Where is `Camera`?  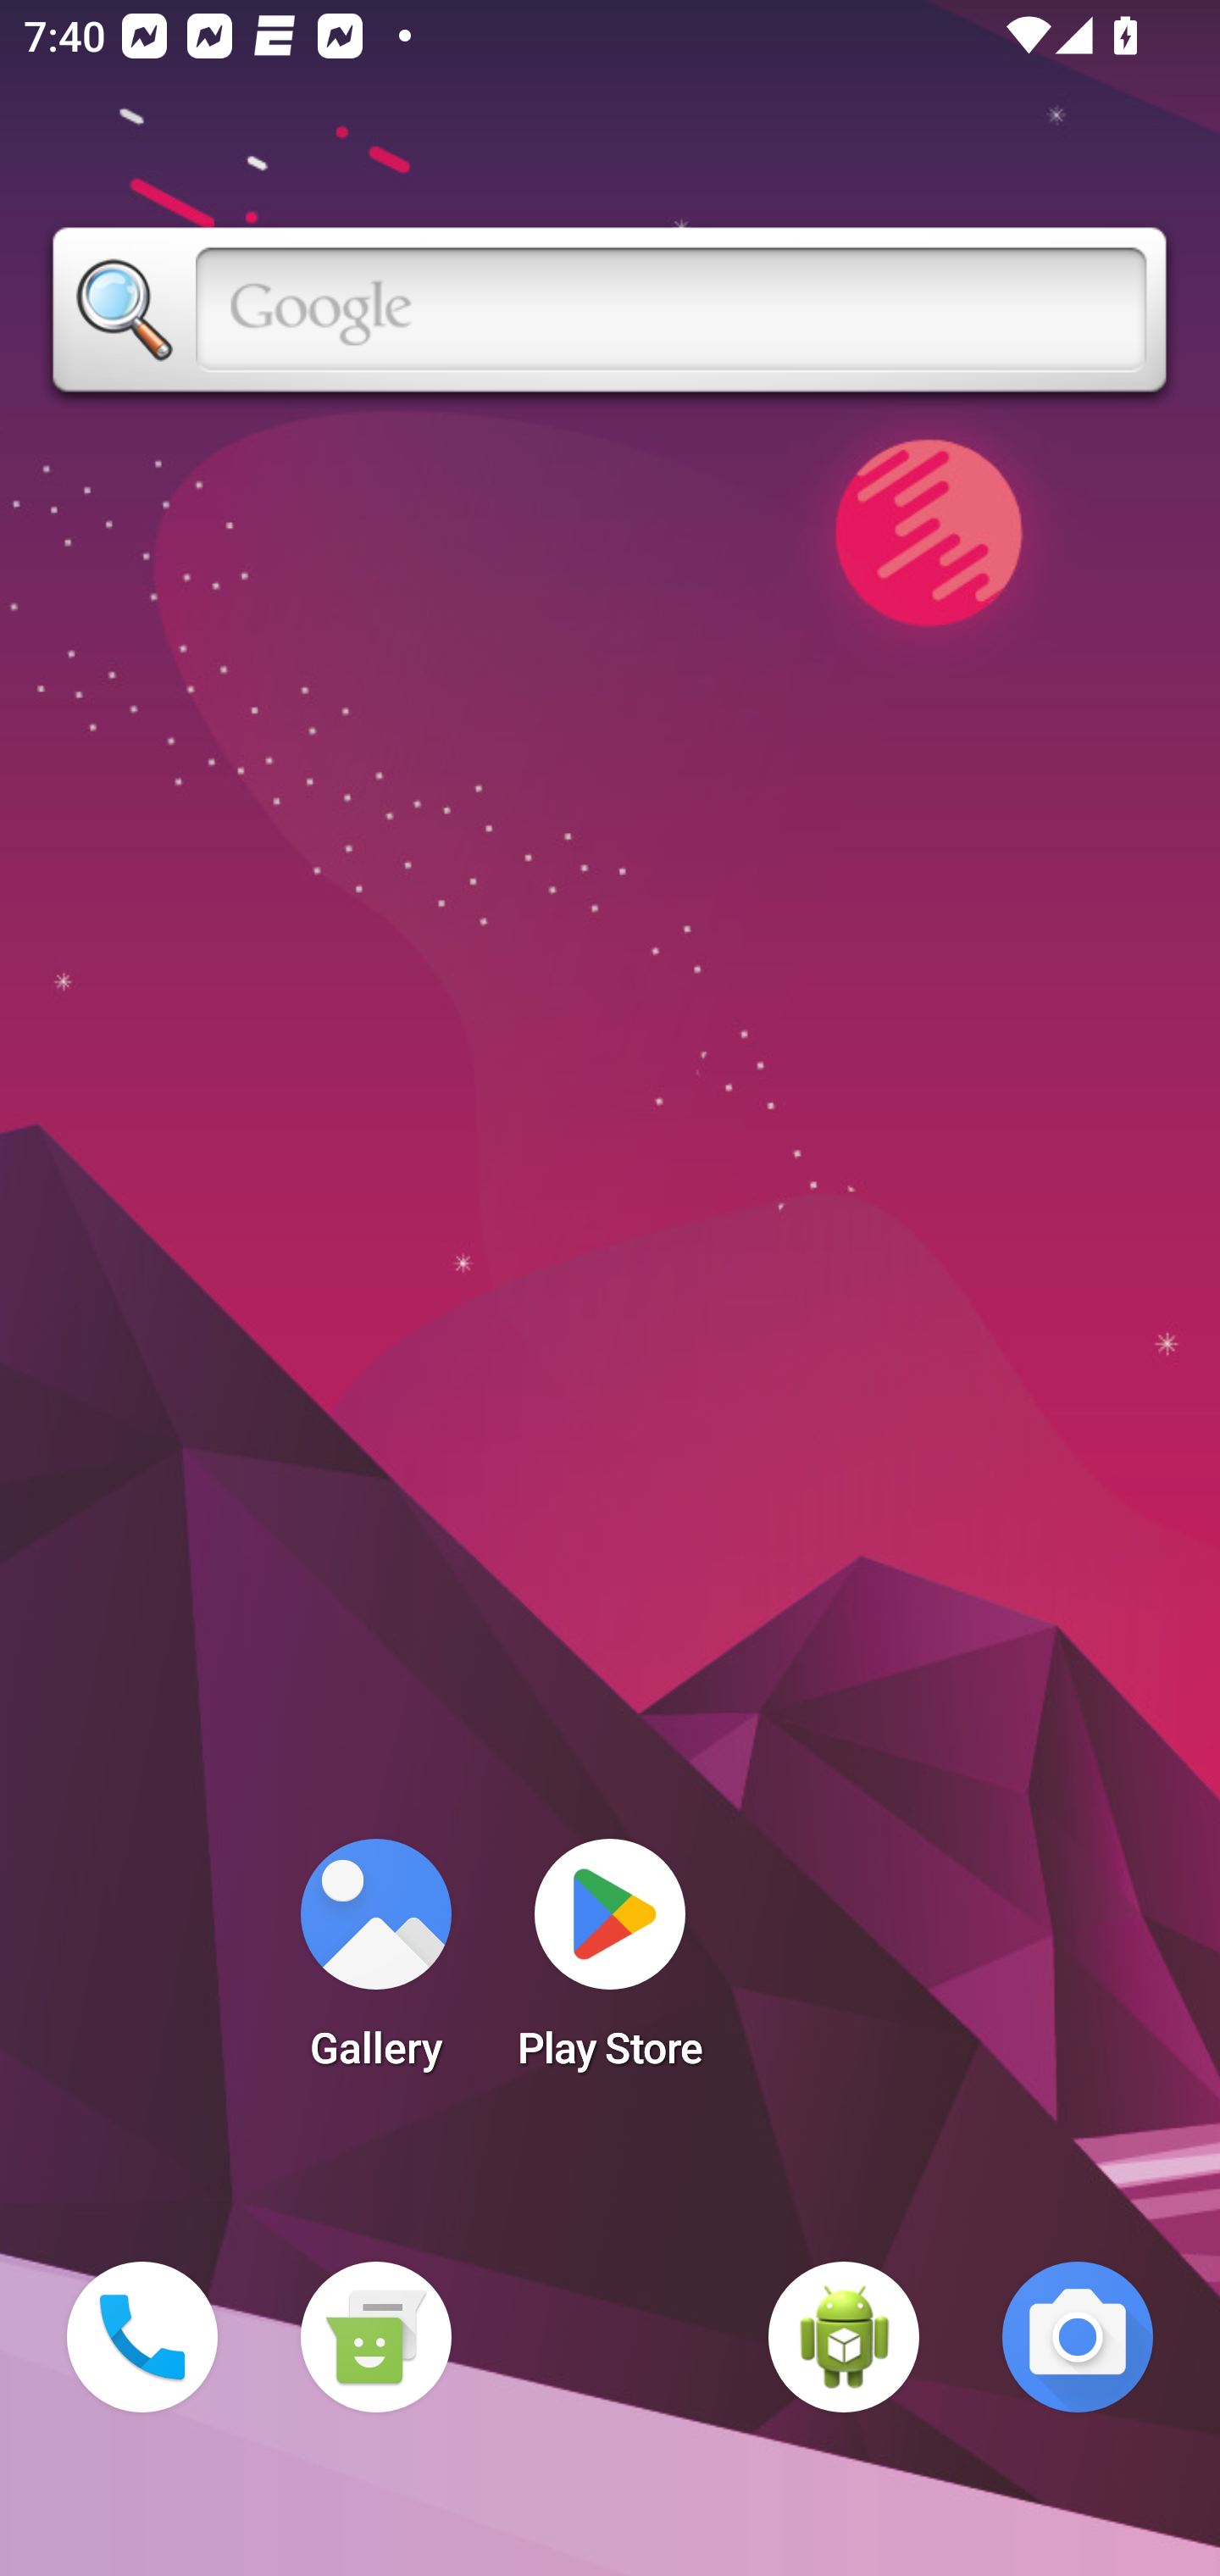 Camera is located at coordinates (1078, 2337).